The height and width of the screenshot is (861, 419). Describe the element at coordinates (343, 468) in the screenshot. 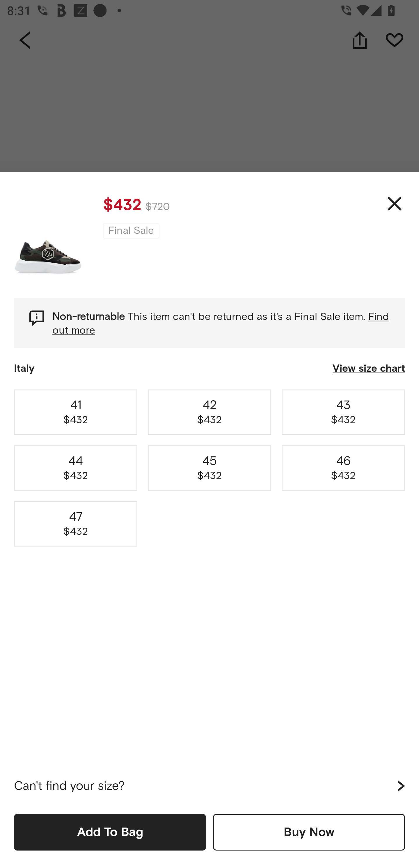

I see `46 $432` at that location.